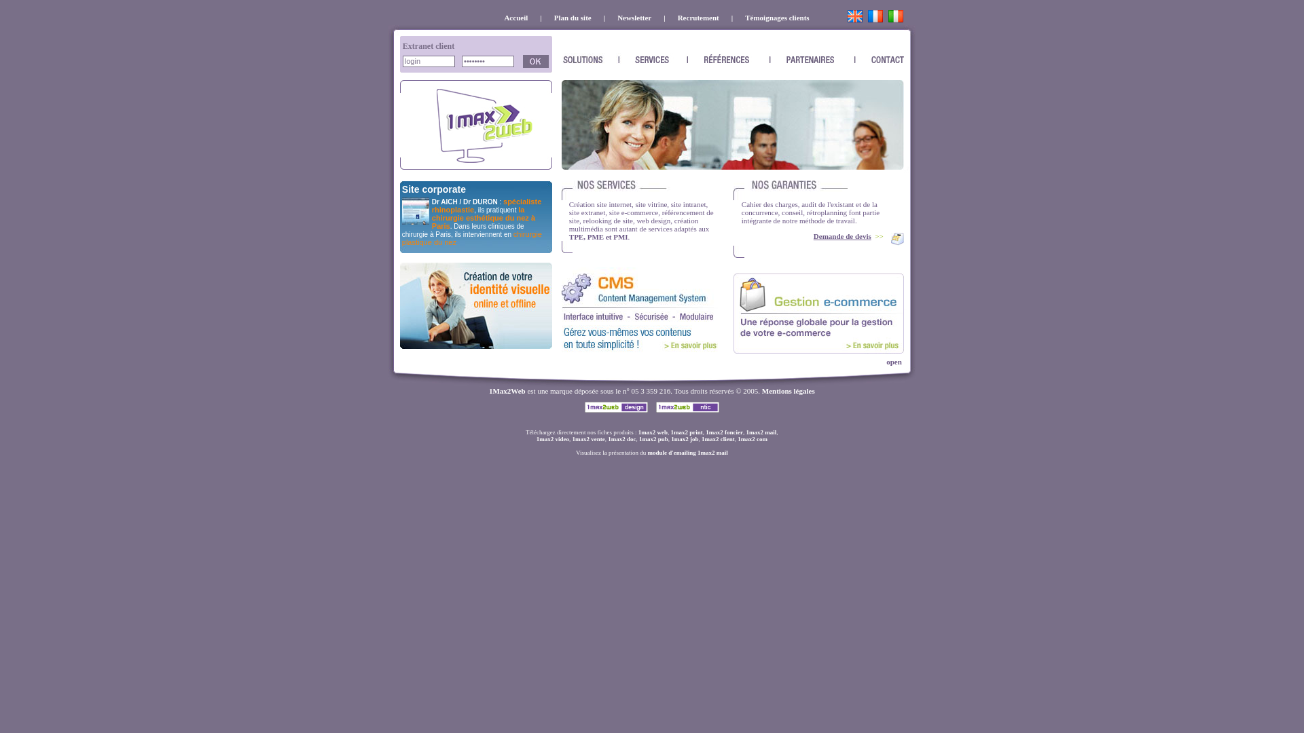 The image size is (1304, 733). I want to click on Solutions cd-rom, so click(551, 54).